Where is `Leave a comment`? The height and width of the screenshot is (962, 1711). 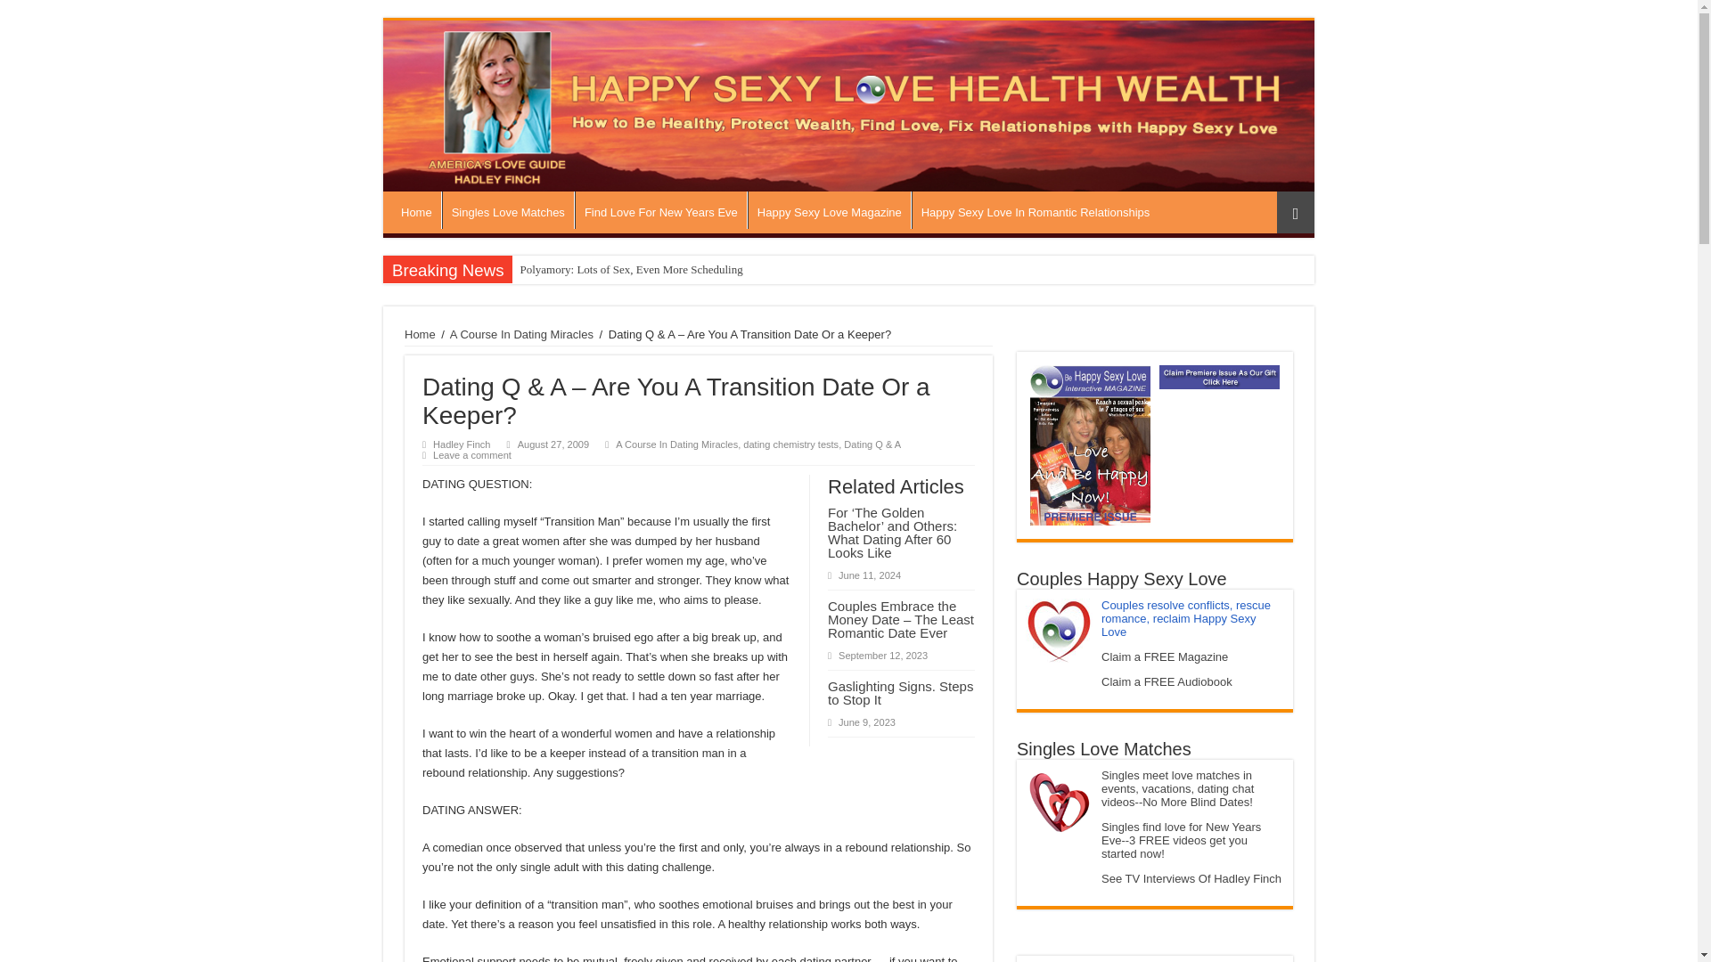 Leave a comment is located at coordinates (472, 455).